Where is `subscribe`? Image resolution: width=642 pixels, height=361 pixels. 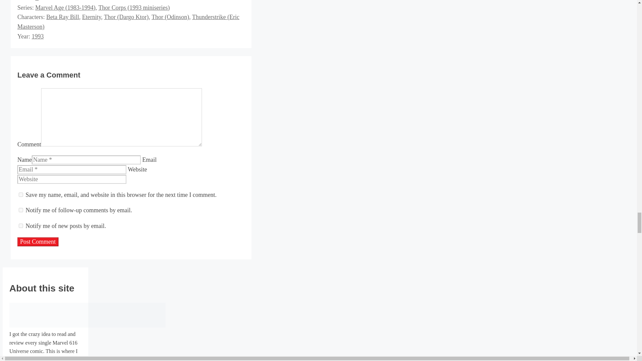
subscribe is located at coordinates (21, 225).